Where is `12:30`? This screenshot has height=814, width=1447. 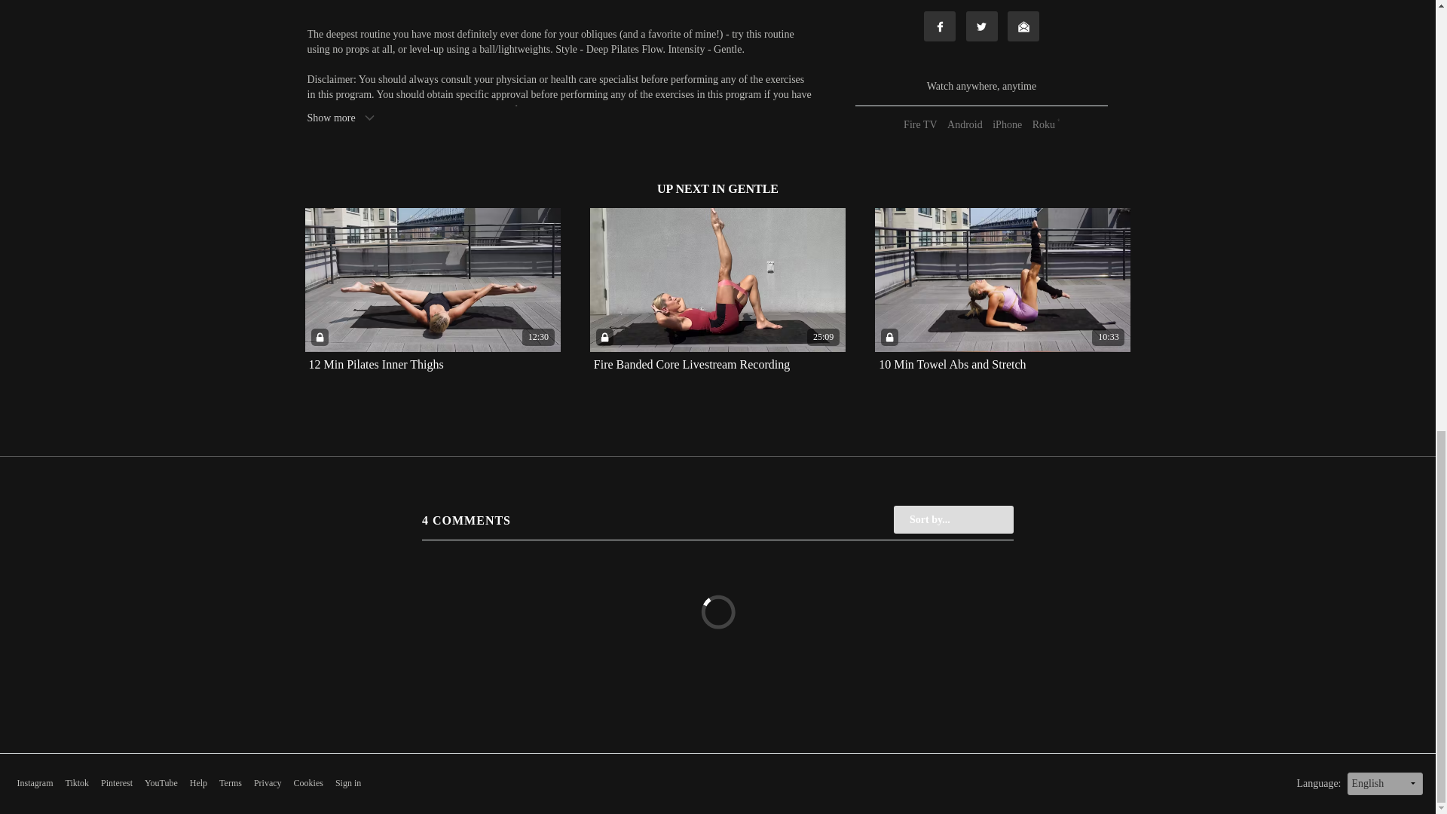 12:30 is located at coordinates (432, 280).